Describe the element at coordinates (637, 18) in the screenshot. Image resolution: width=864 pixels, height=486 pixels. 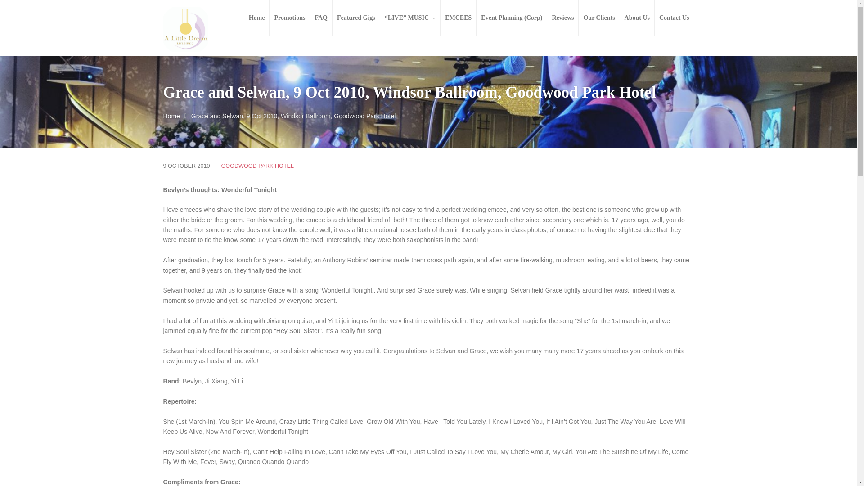
I see `About Us` at that location.